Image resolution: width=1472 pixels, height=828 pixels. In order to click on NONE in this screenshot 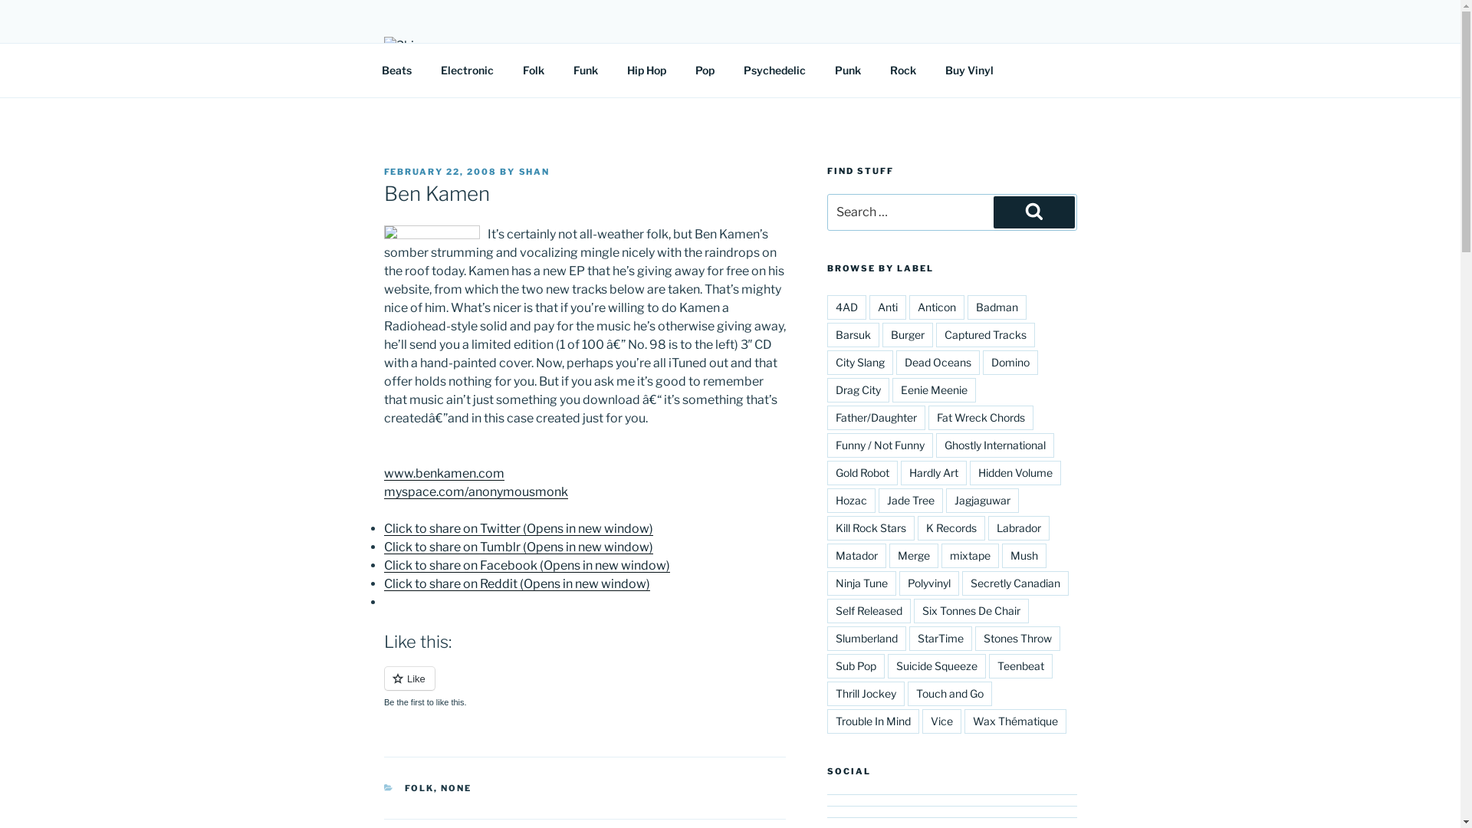, I will do `click(456, 788)`.